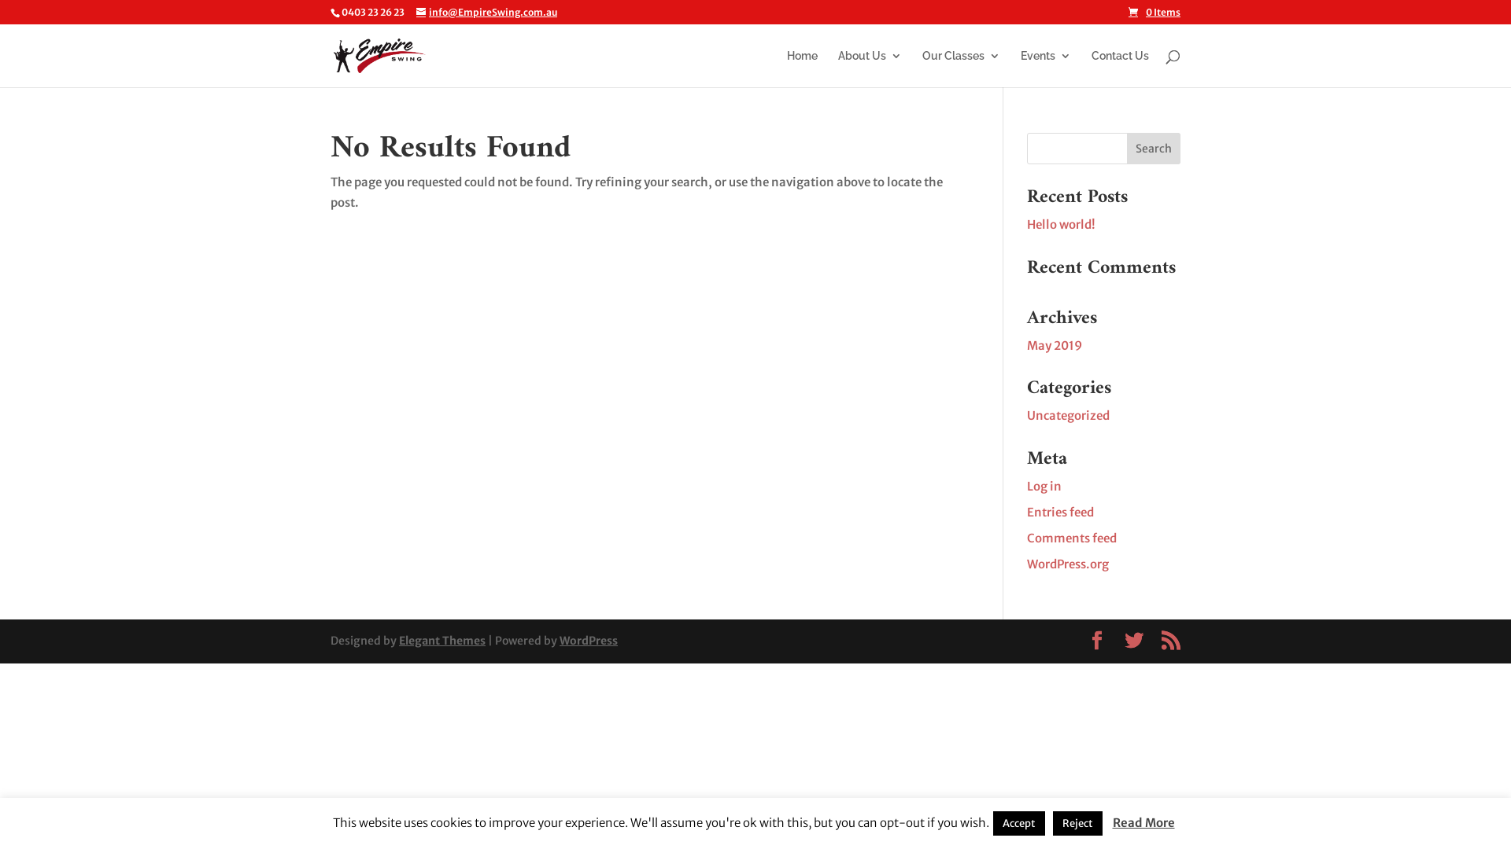 The height and width of the screenshot is (849, 1511). Describe the element at coordinates (442, 641) in the screenshot. I see `Elegant Themes` at that location.